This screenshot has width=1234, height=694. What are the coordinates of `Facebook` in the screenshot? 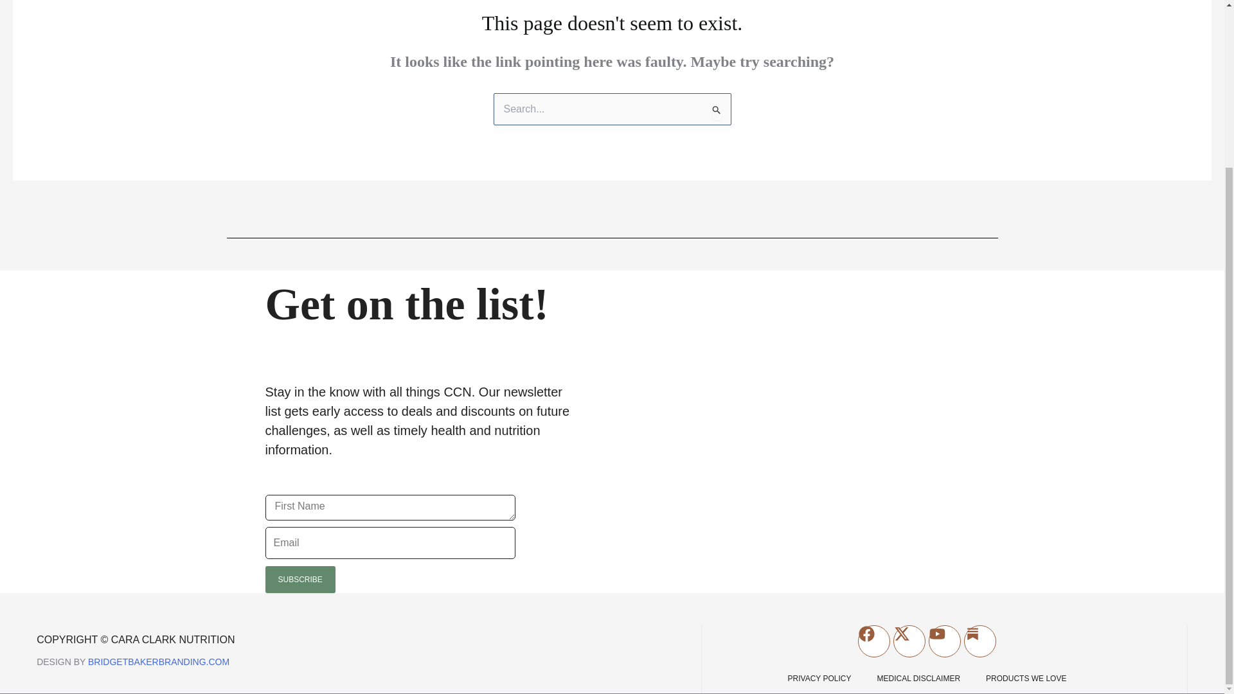 It's located at (873, 641).